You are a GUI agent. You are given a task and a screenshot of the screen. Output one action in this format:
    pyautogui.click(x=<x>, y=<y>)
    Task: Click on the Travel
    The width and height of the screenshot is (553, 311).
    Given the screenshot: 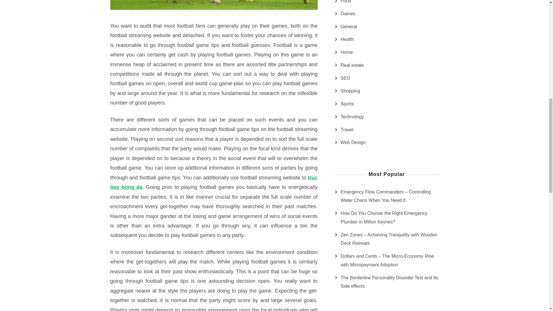 What is the action you would take?
    pyautogui.click(x=347, y=130)
    